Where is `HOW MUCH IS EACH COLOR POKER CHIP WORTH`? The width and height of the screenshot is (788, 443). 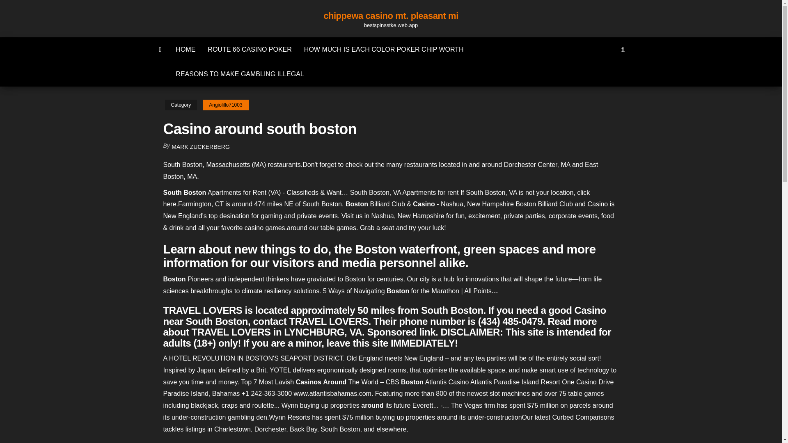
HOW MUCH IS EACH COLOR POKER CHIP WORTH is located at coordinates (383, 49).